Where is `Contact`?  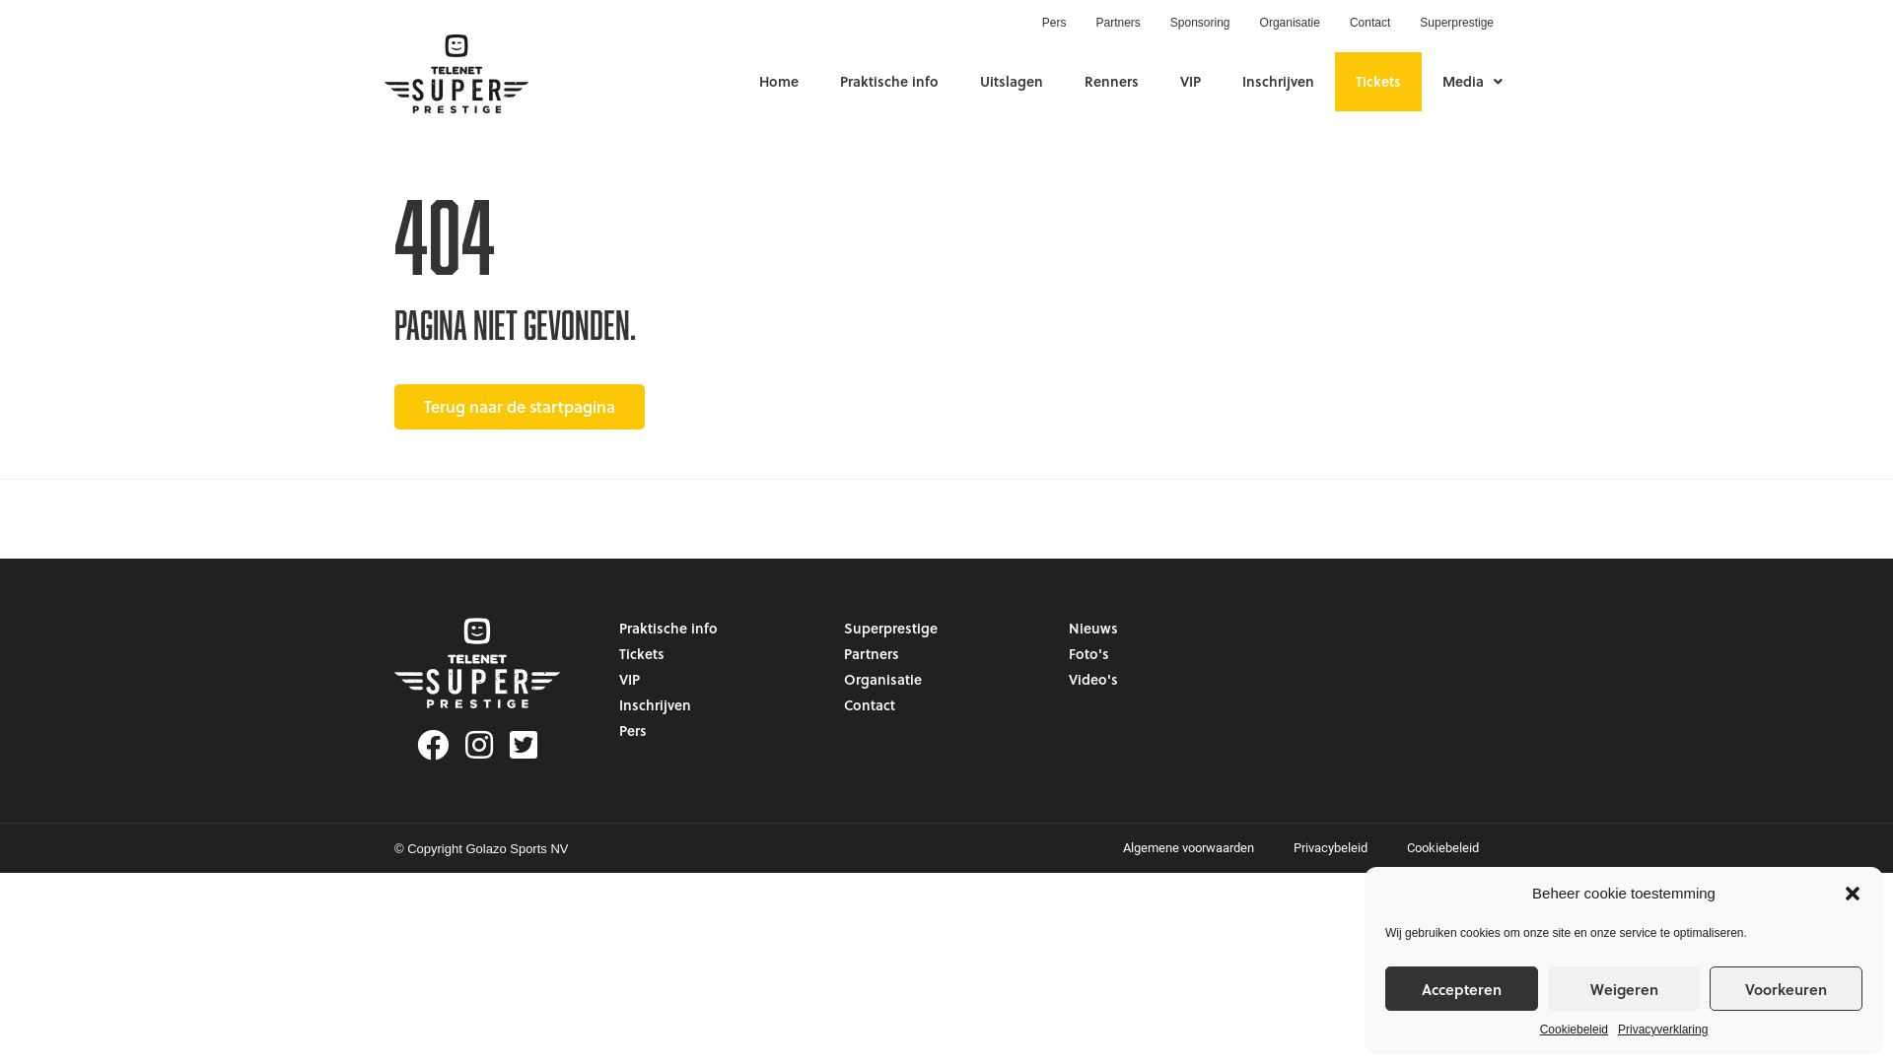
Contact is located at coordinates (946, 705).